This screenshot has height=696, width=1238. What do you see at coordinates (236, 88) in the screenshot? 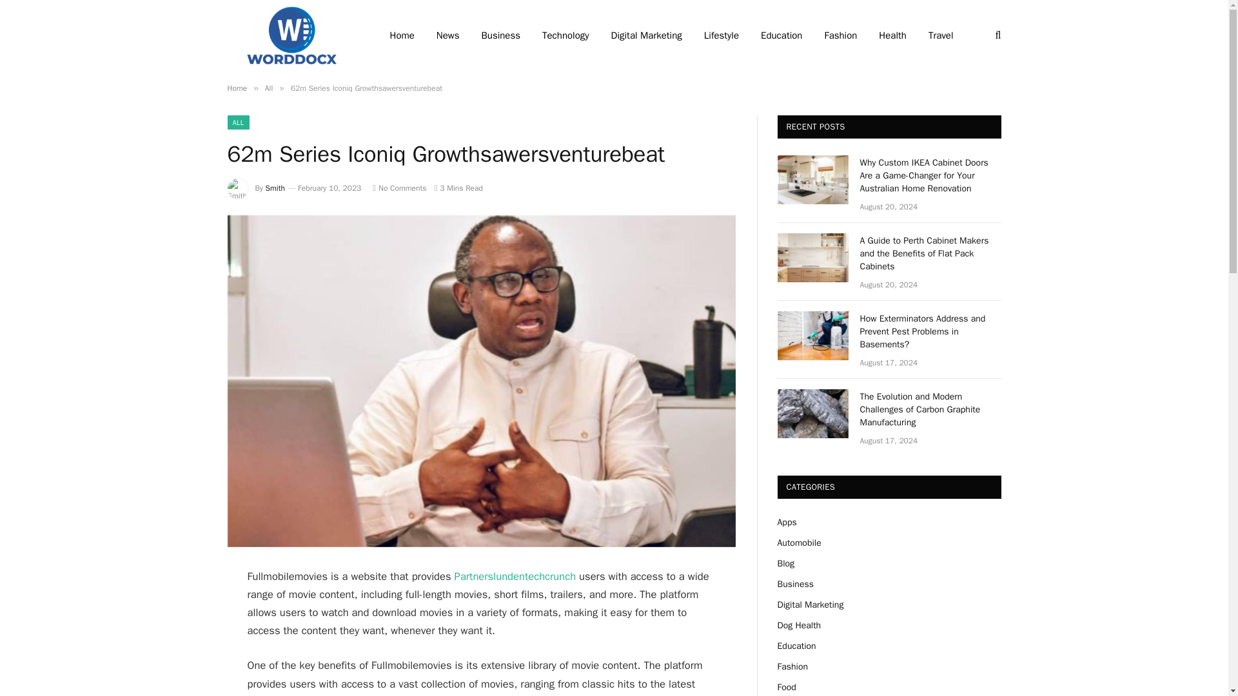
I see `Home` at bounding box center [236, 88].